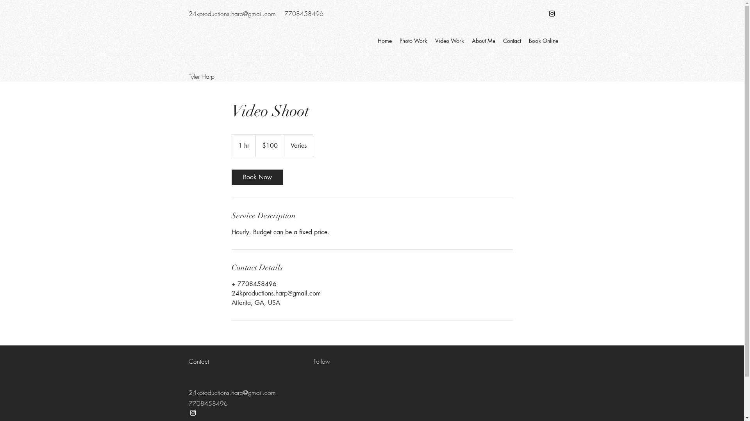 This screenshot has width=750, height=421. I want to click on Book Online, so click(544, 41).